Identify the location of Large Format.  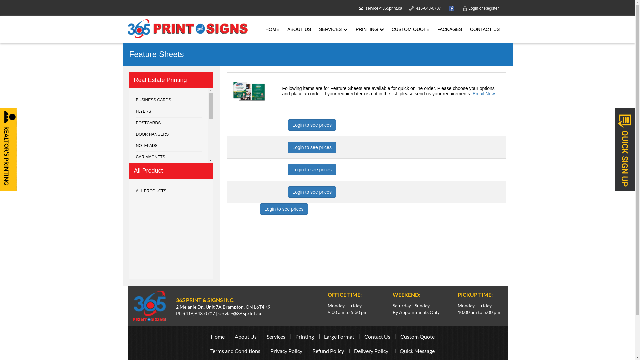
(339, 337).